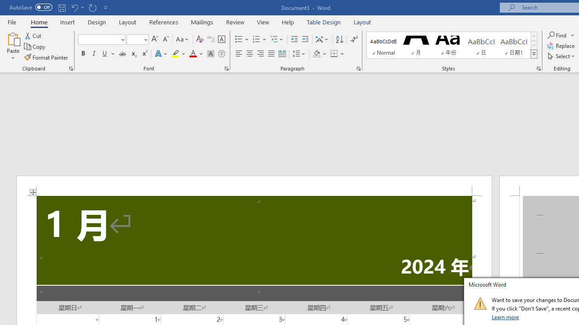  Describe the element at coordinates (558, 35) in the screenshot. I see `Find` at that location.